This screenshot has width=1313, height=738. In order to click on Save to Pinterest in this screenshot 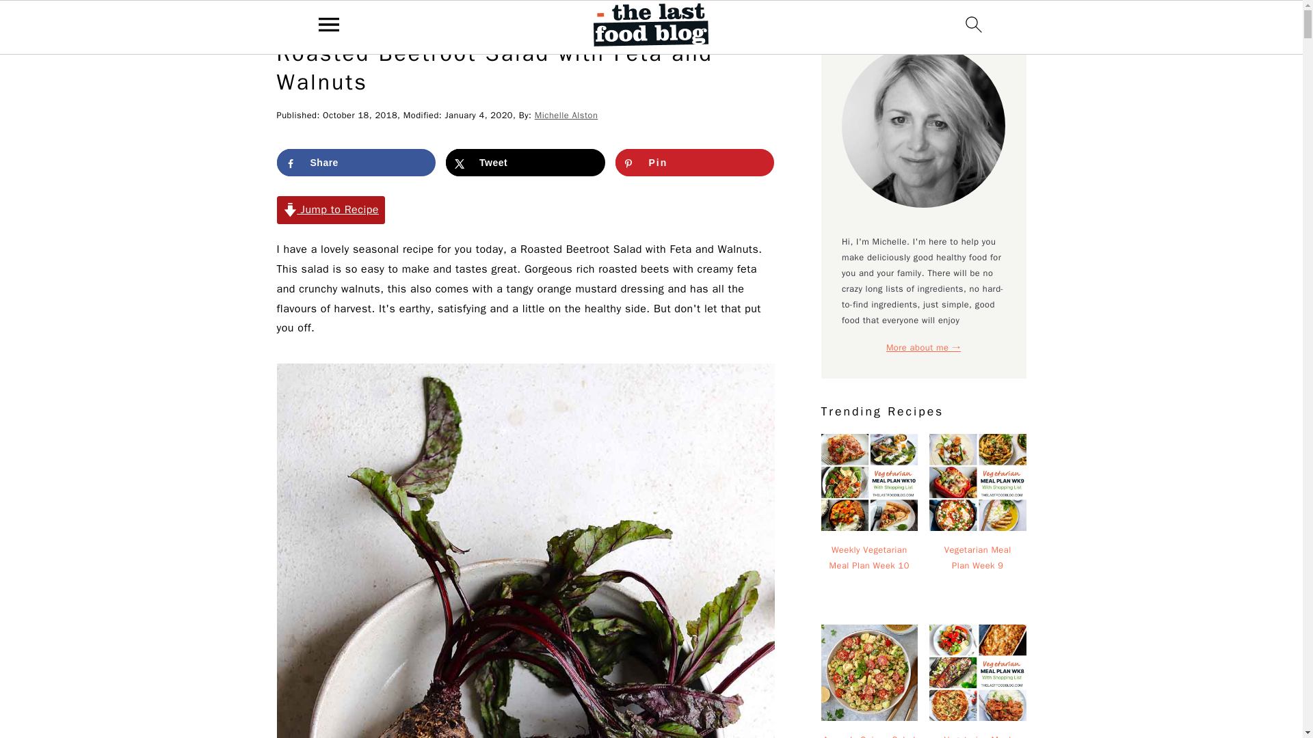, I will do `click(695, 163)`.